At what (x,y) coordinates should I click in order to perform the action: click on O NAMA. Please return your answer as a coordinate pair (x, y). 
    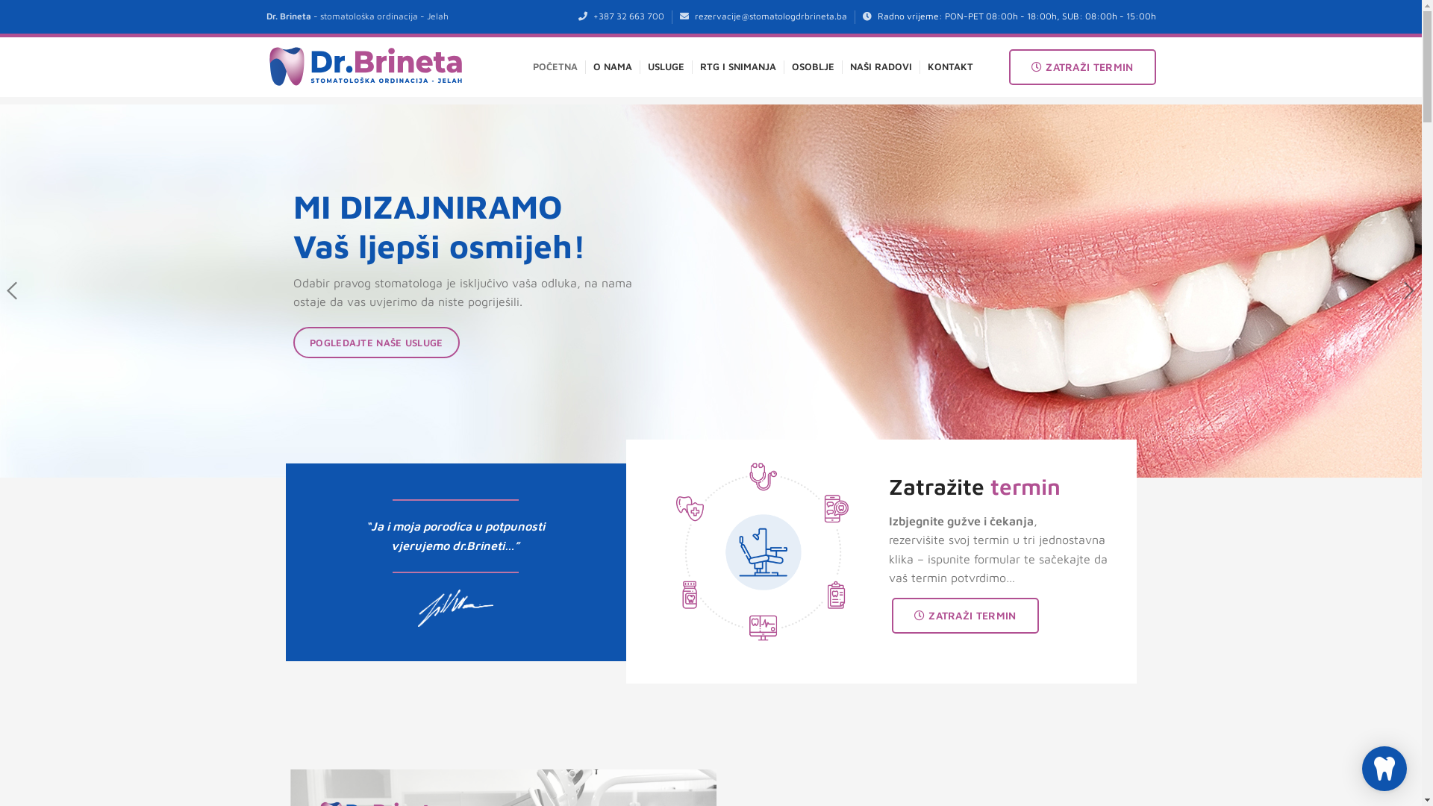
    Looking at the image, I should click on (613, 67).